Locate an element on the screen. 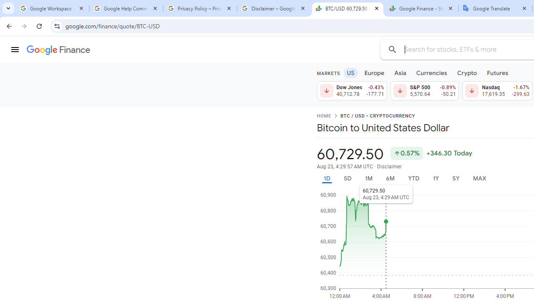 The width and height of the screenshot is (534, 300). Google Workspace Admin Community is located at coordinates (52, 8).